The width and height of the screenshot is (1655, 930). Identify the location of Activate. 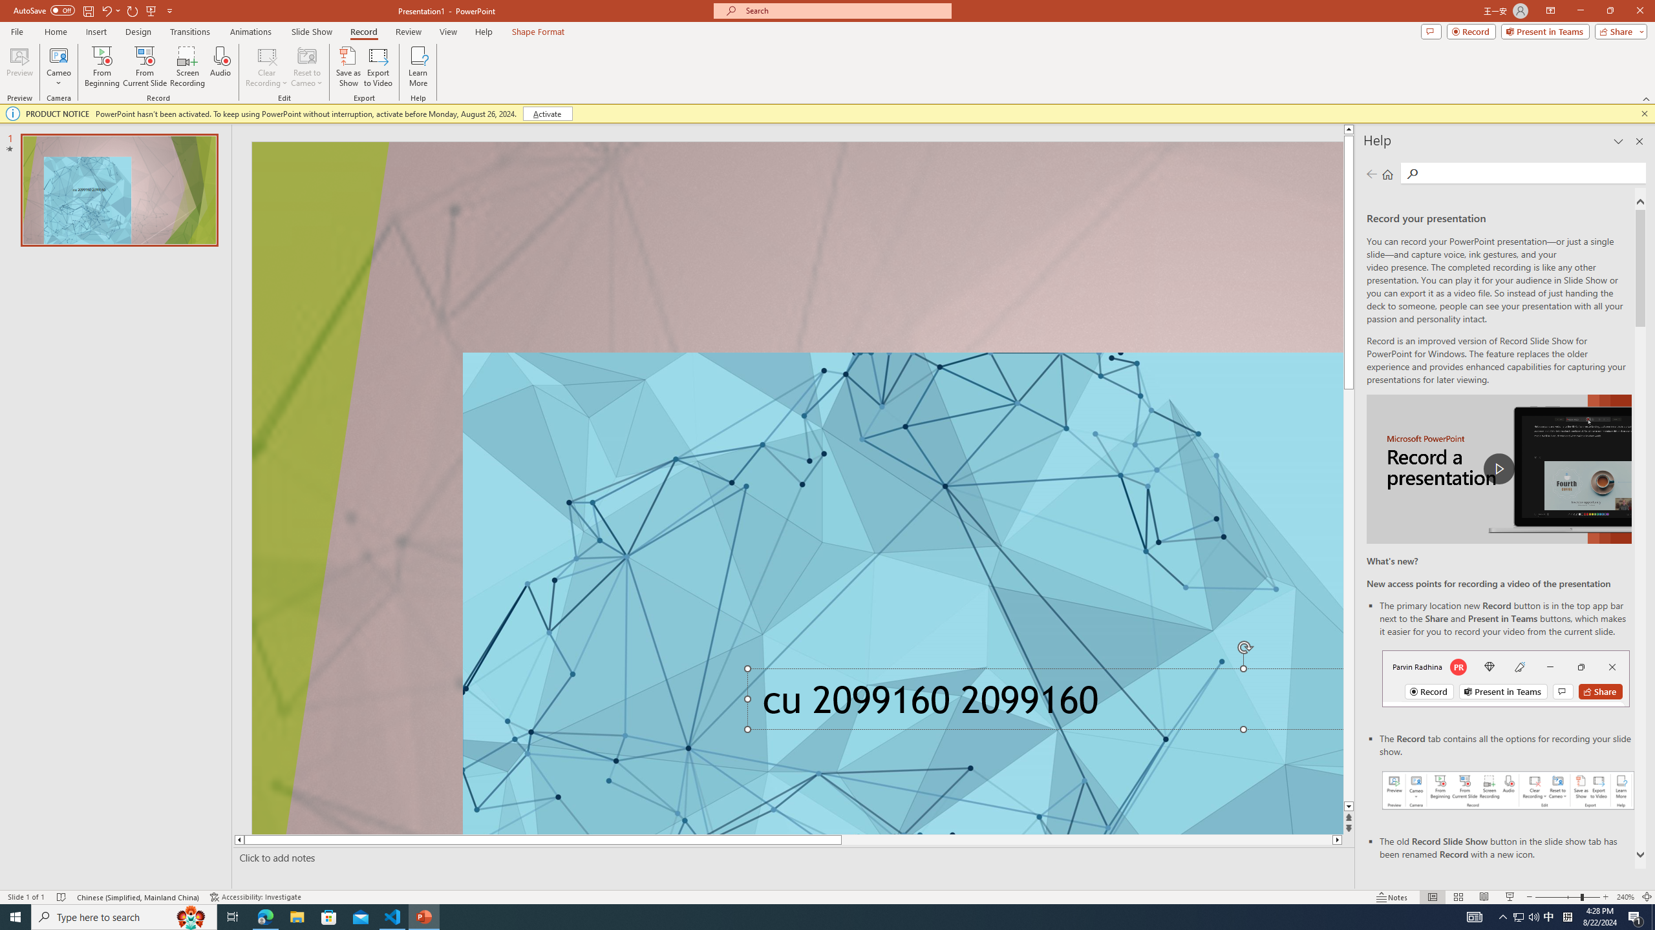
(547, 114).